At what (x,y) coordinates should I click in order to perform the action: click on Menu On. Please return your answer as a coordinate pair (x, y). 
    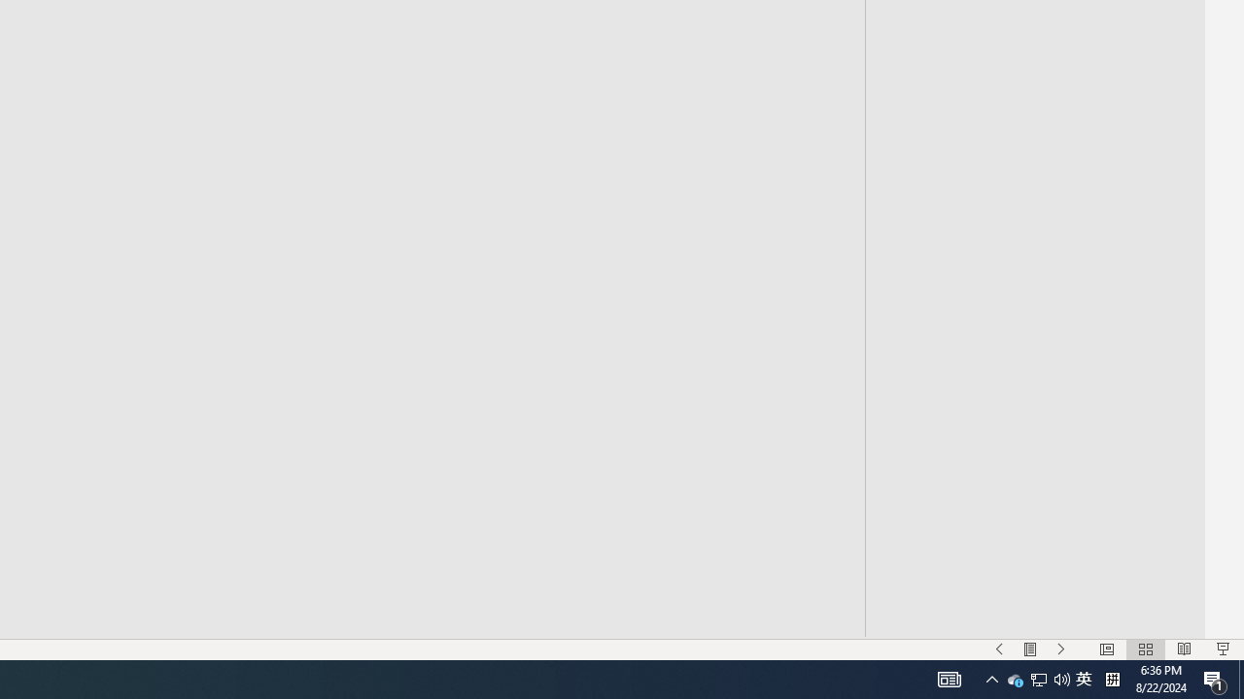
    Looking at the image, I should click on (1030, 649).